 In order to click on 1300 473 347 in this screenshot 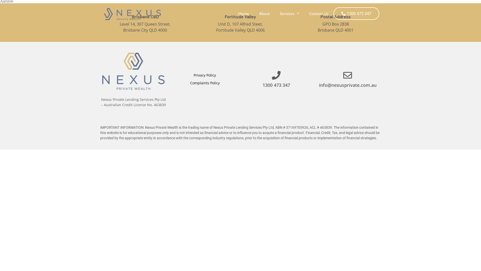, I will do `click(356, 14)`.